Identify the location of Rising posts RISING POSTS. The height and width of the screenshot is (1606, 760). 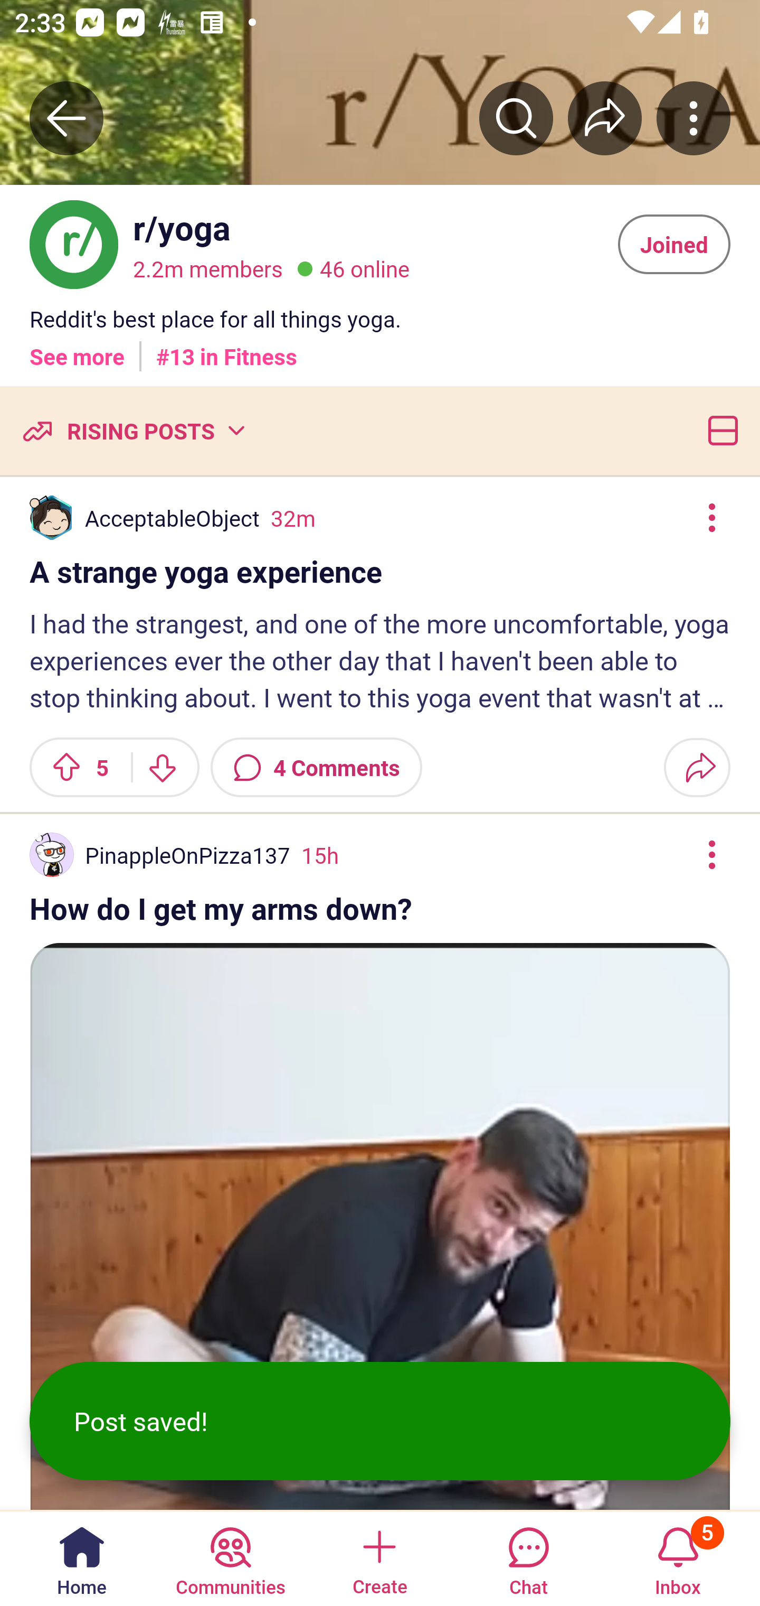
(133, 430).